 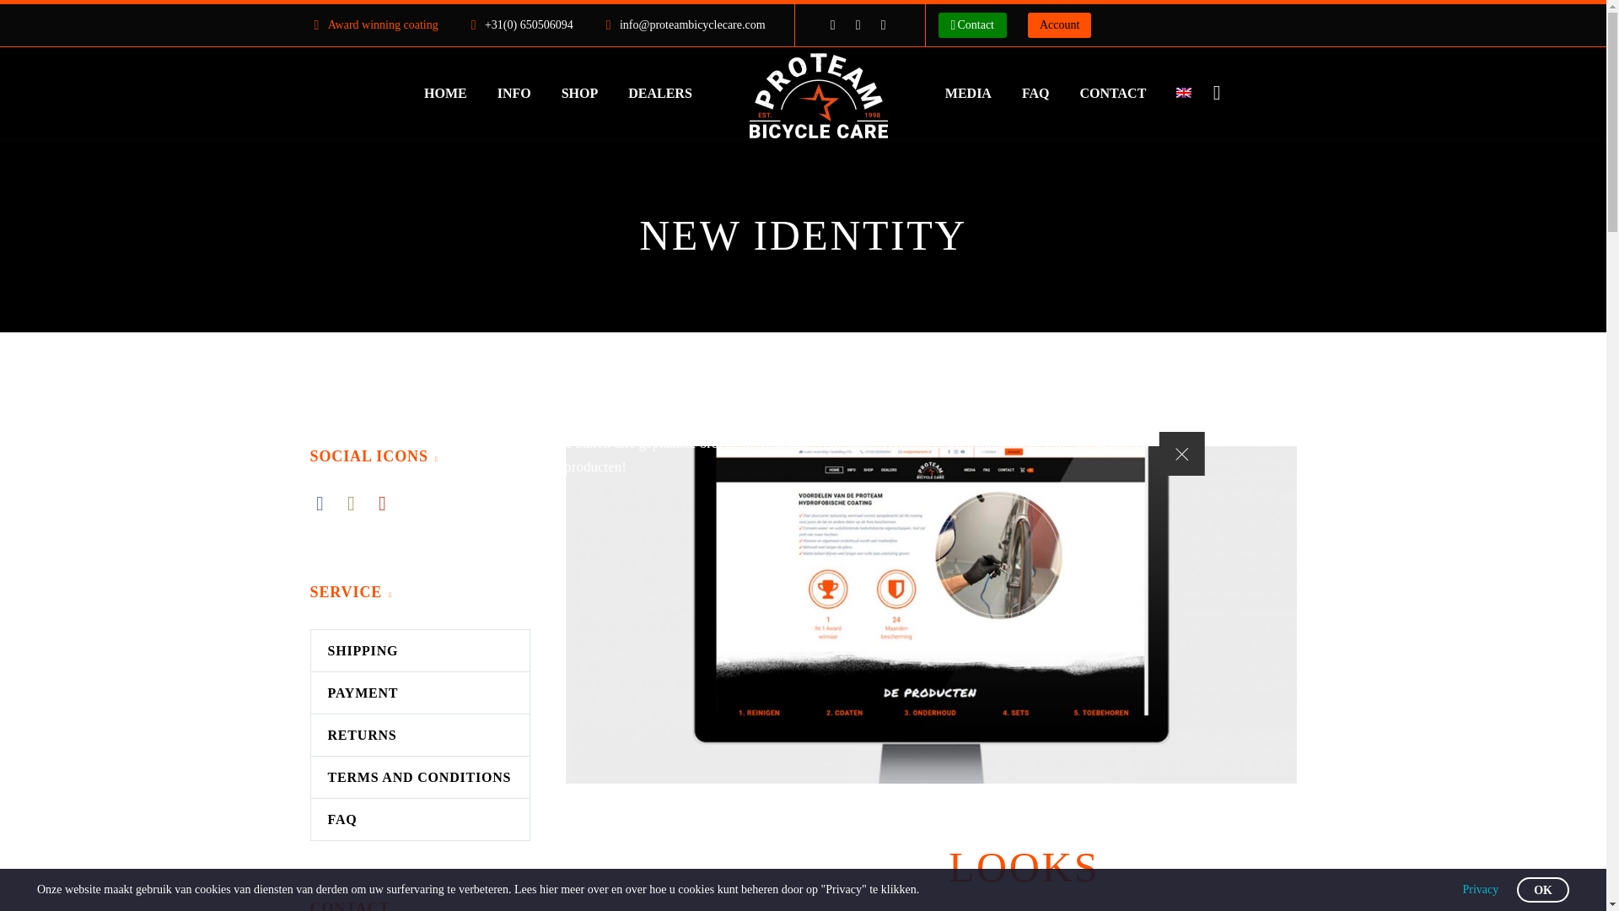 I want to click on CONTACT, so click(x=1113, y=93).